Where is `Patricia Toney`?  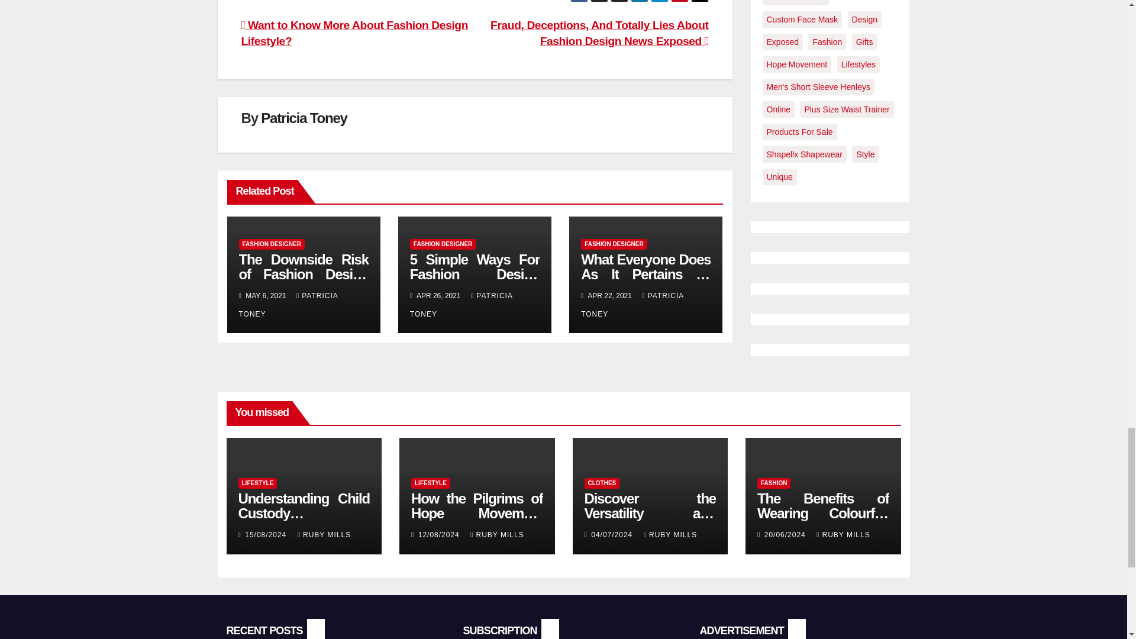 Patricia Toney is located at coordinates (304, 117).